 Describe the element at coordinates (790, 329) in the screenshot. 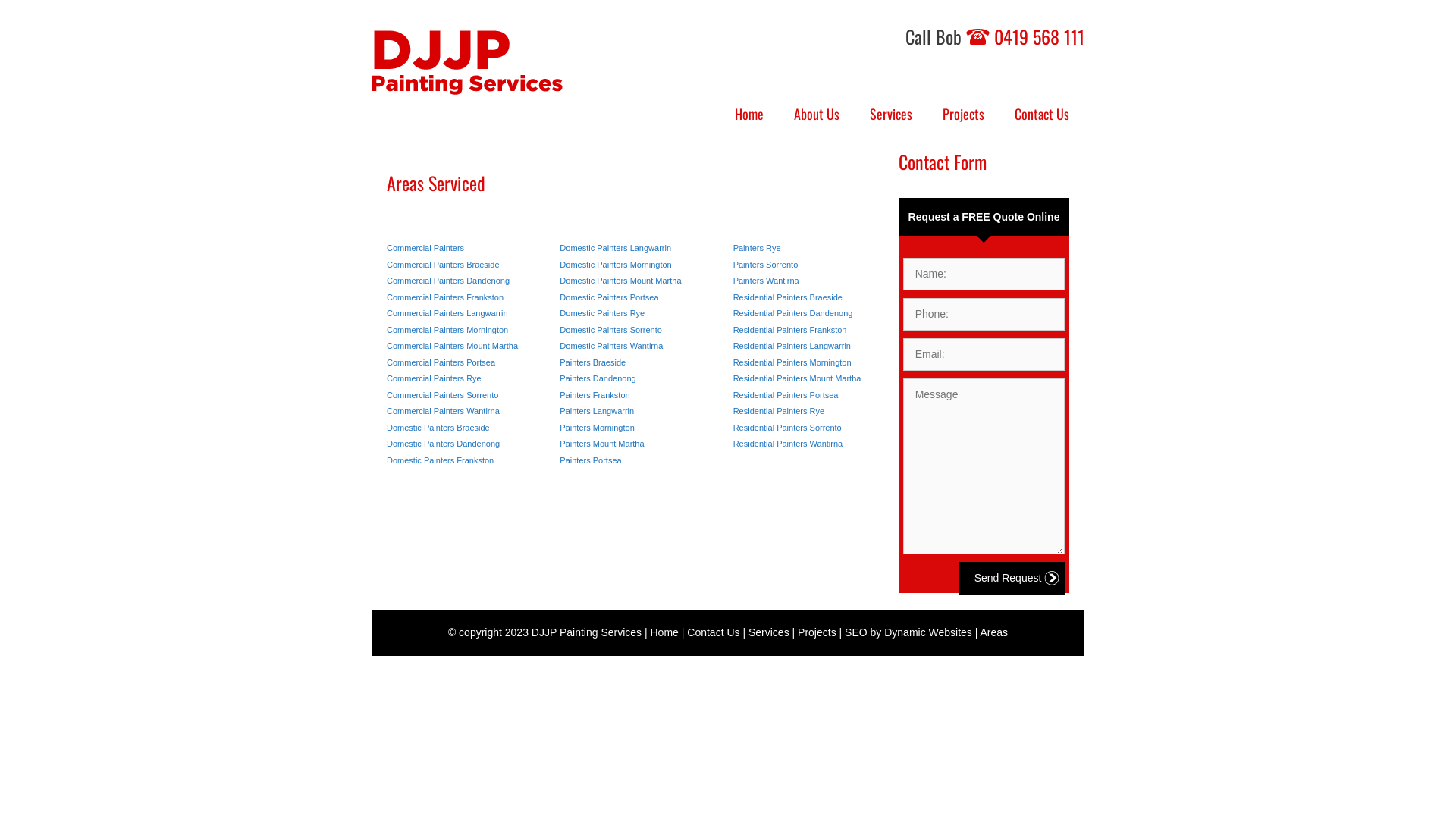

I see `Residential Painters Frankston` at that location.